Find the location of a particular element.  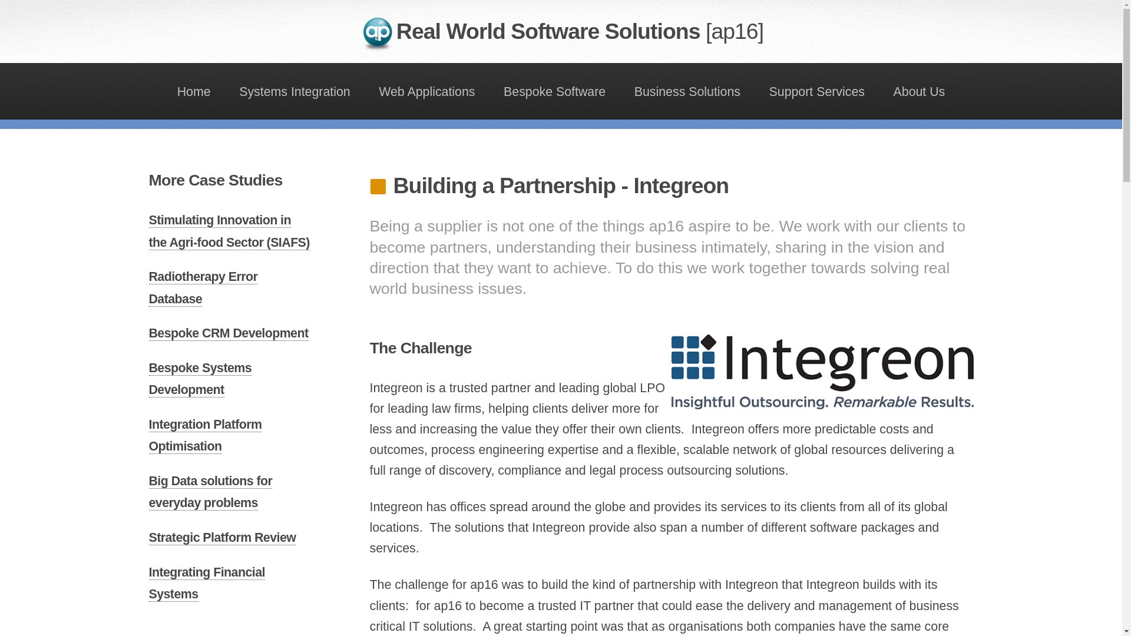

Support Services is located at coordinates (816, 91).